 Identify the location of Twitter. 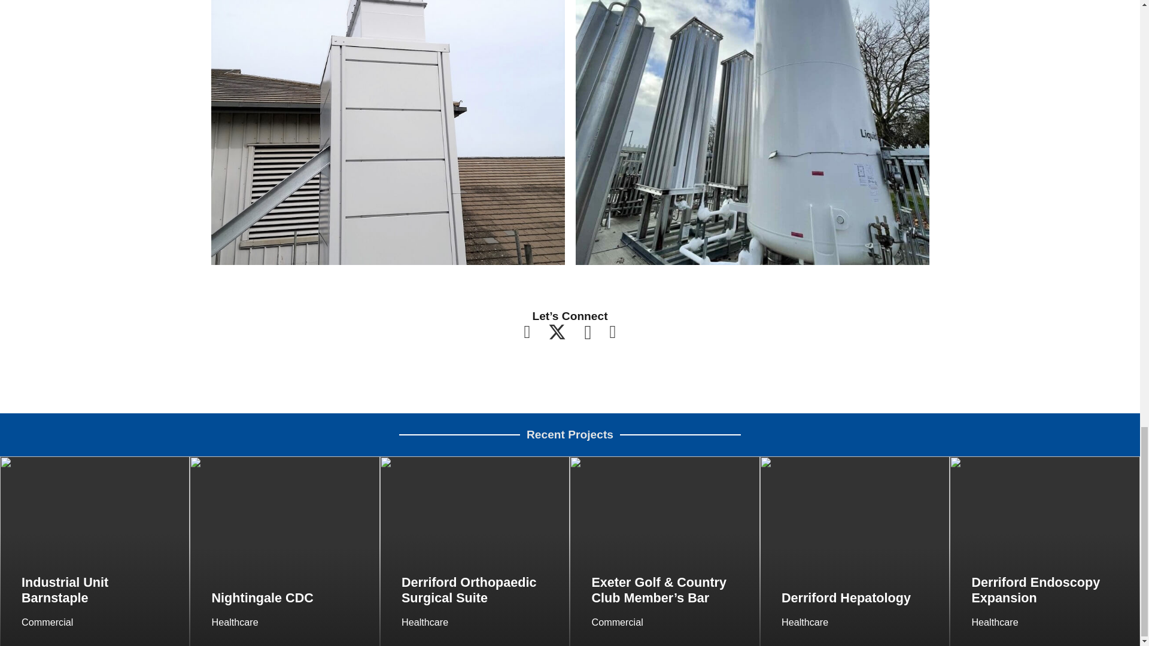
(557, 333).